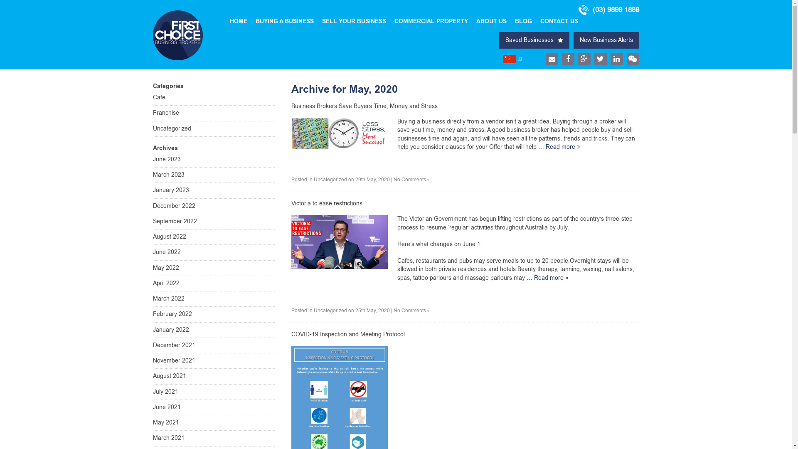 This screenshot has width=798, height=449. I want to click on COVID-19 Inspection and Meeting Protocol, so click(347, 334).